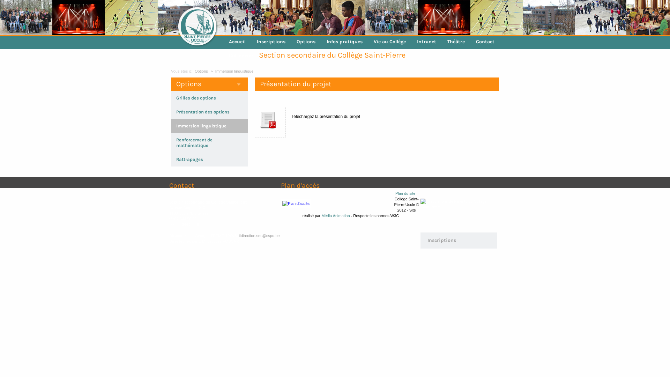 The width and height of the screenshot is (670, 377). I want to click on PDF - 918.2 ko, so click(270, 133).